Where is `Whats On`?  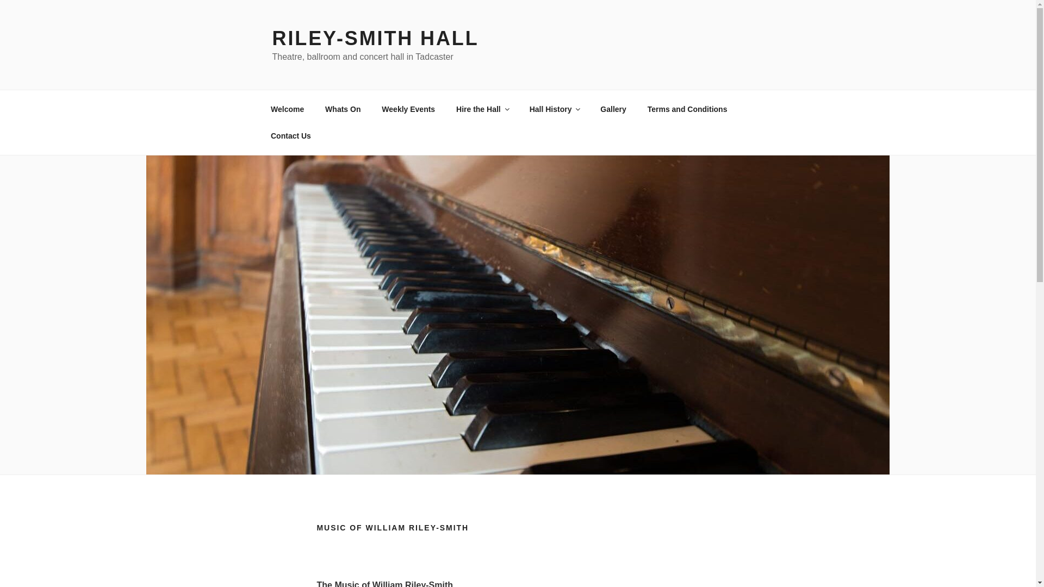
Whats On is located at coordinates (343, 109).